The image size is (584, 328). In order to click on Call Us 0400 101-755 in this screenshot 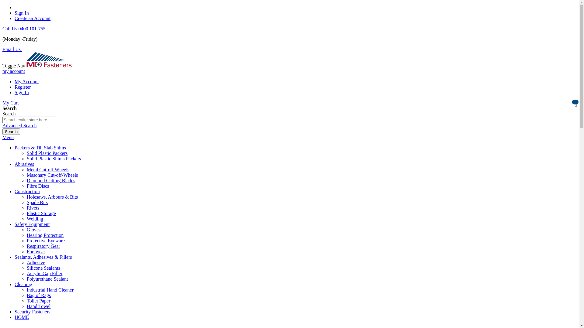, I will do `click(24, 29)`.